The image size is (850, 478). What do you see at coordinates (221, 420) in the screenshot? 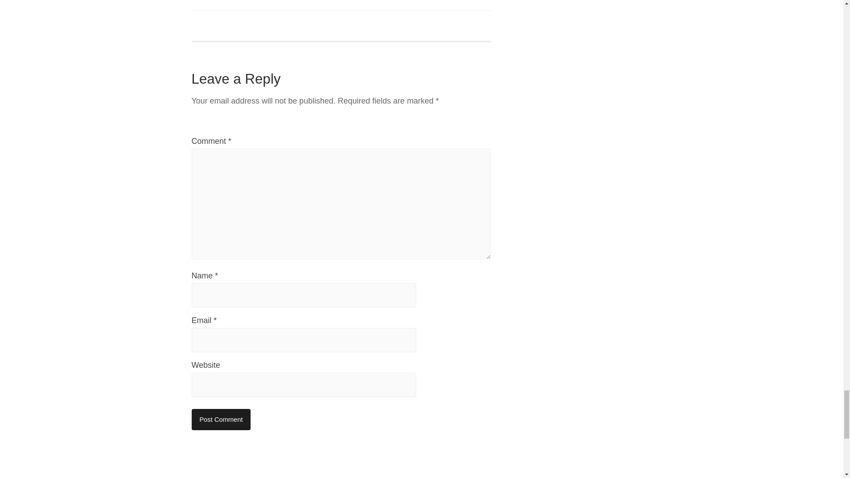
I see `Post Comment` at bounding box center [221, 420].